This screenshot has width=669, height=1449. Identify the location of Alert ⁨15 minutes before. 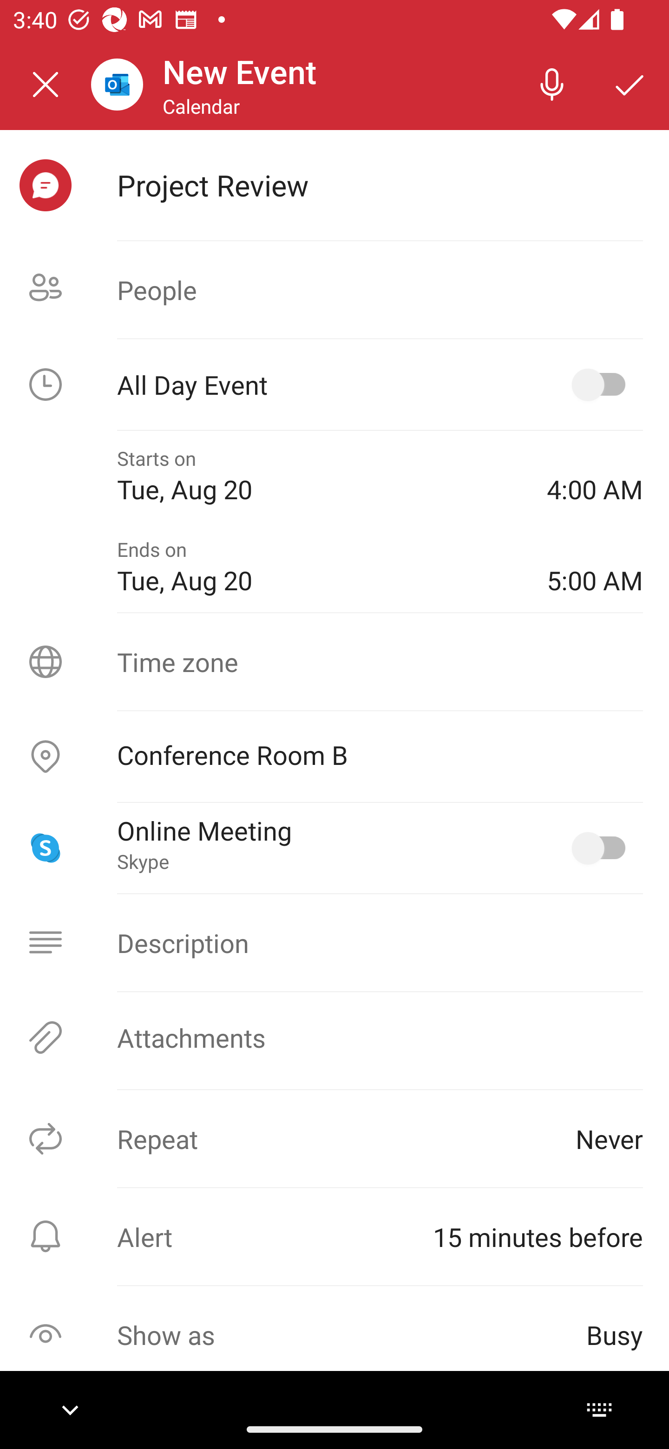
(334, 1236).